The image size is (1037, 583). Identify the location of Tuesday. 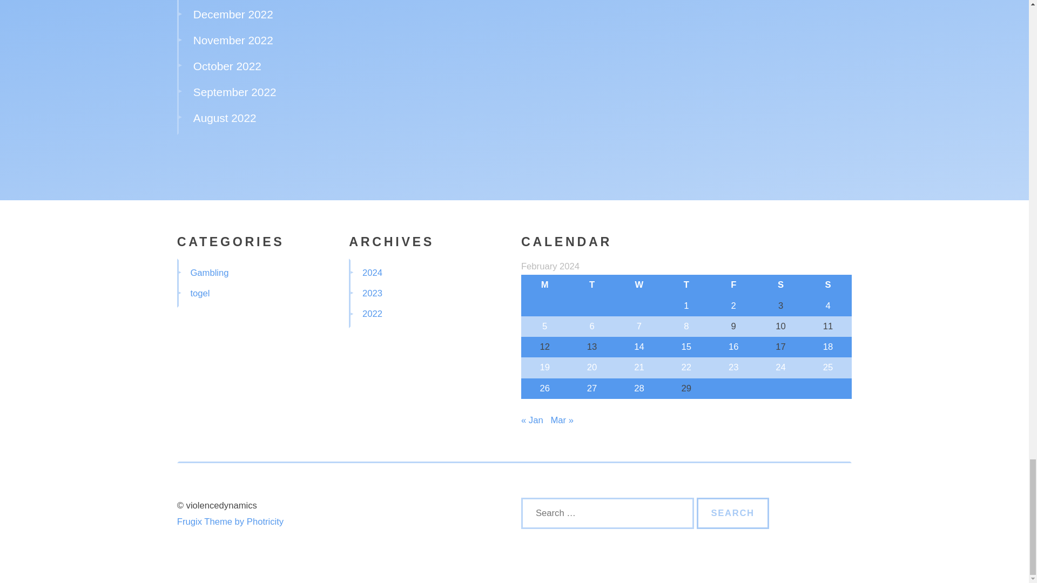
(591, 284).